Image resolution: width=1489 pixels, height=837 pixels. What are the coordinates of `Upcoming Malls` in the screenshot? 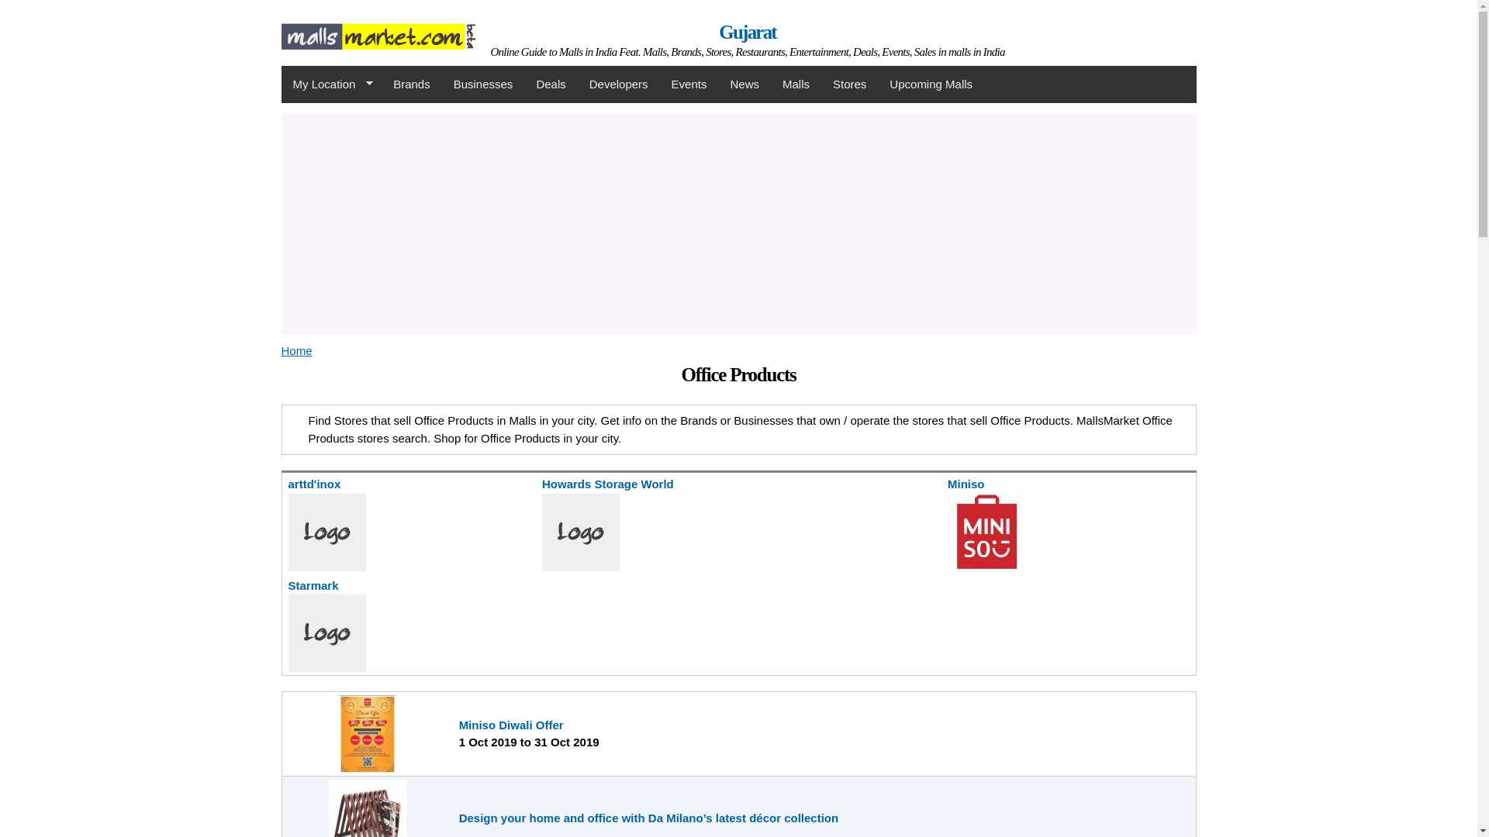 It's located at (931, 84).